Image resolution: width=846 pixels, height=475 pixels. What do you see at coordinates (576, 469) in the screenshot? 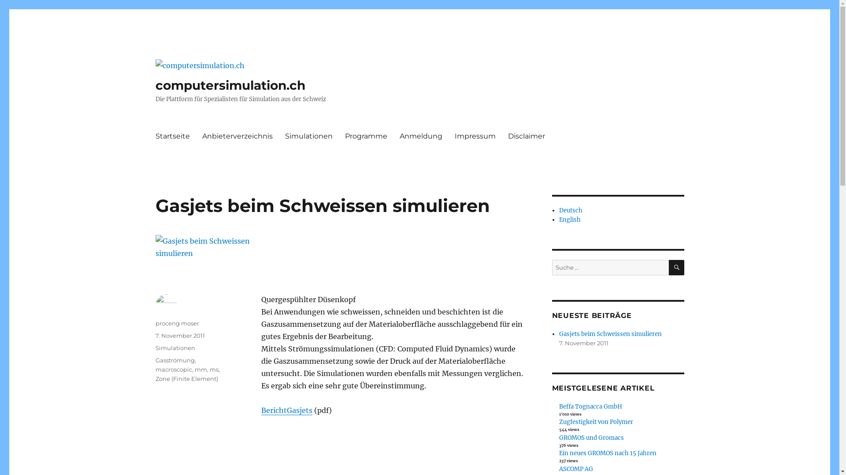
I see `ASCOMP AG` at bounding box center [576, 469].